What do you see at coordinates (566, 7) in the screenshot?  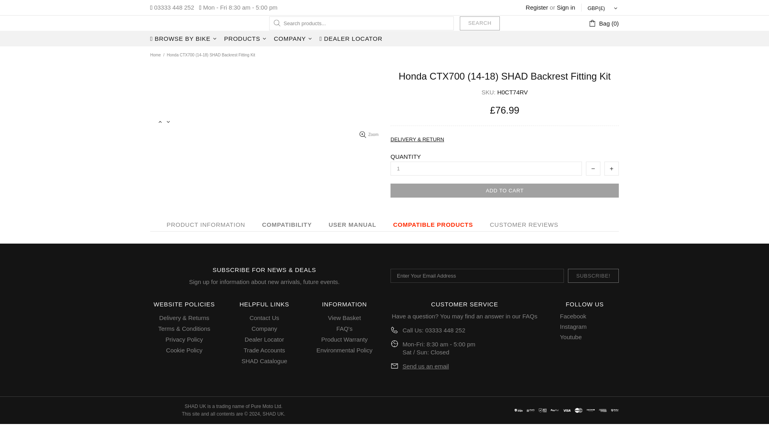 I see `Sign in` at bounding box center [566, 7].